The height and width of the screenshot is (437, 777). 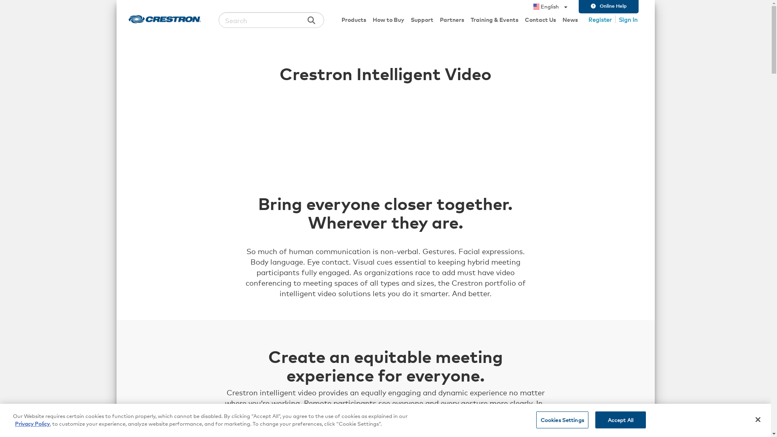 What do you see at coordinates (540, 19) in the screenshot?
I see `Contact Us` at bounding box center [540, 19].